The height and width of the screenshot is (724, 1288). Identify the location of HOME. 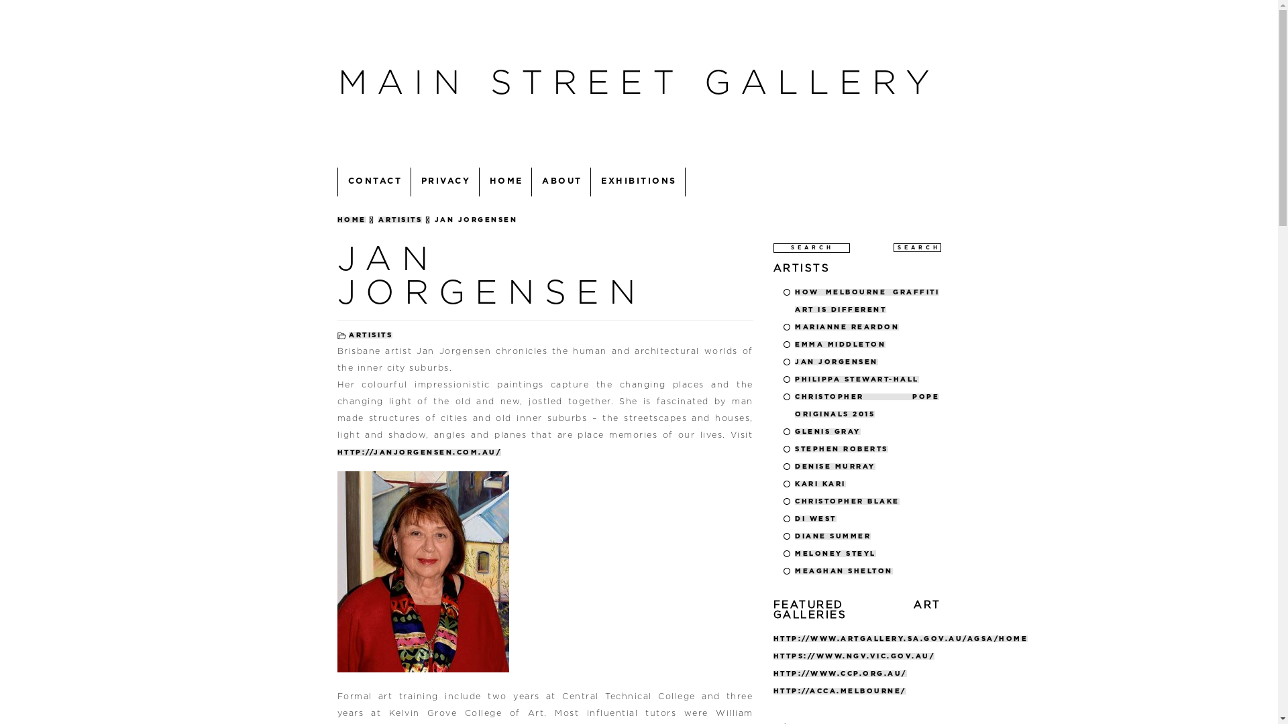
(352, 219).